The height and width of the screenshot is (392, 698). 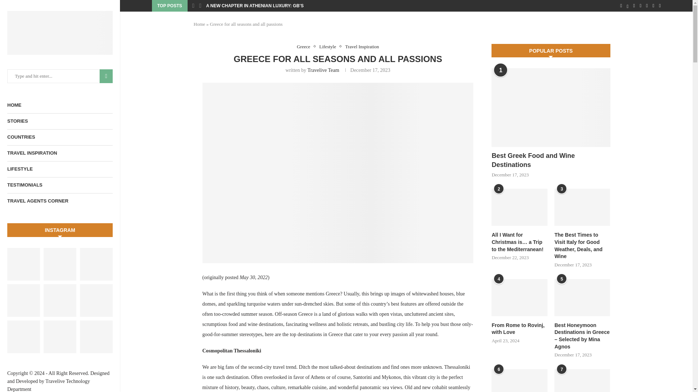 I want to click on TRAVEL AGENTS CORNER, so click(x=60, y=201).